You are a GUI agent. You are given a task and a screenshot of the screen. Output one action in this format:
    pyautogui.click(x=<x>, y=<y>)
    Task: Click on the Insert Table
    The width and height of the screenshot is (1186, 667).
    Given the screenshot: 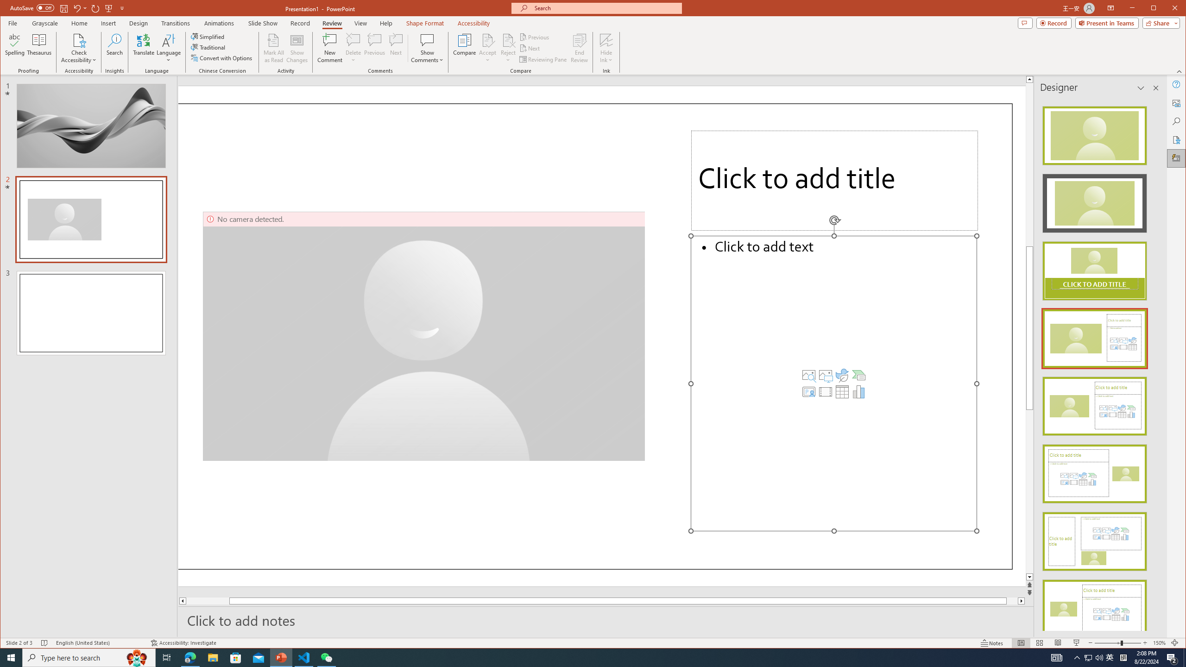 What is the action you would take?
    pyautogui.click(x=842, y=392)
    